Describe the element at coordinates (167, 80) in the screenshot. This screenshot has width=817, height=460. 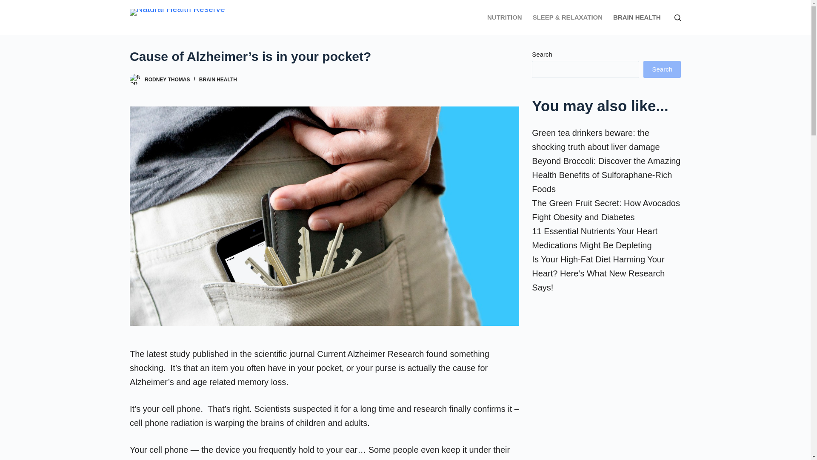
I see `RODNEY THOMAS` at that location.